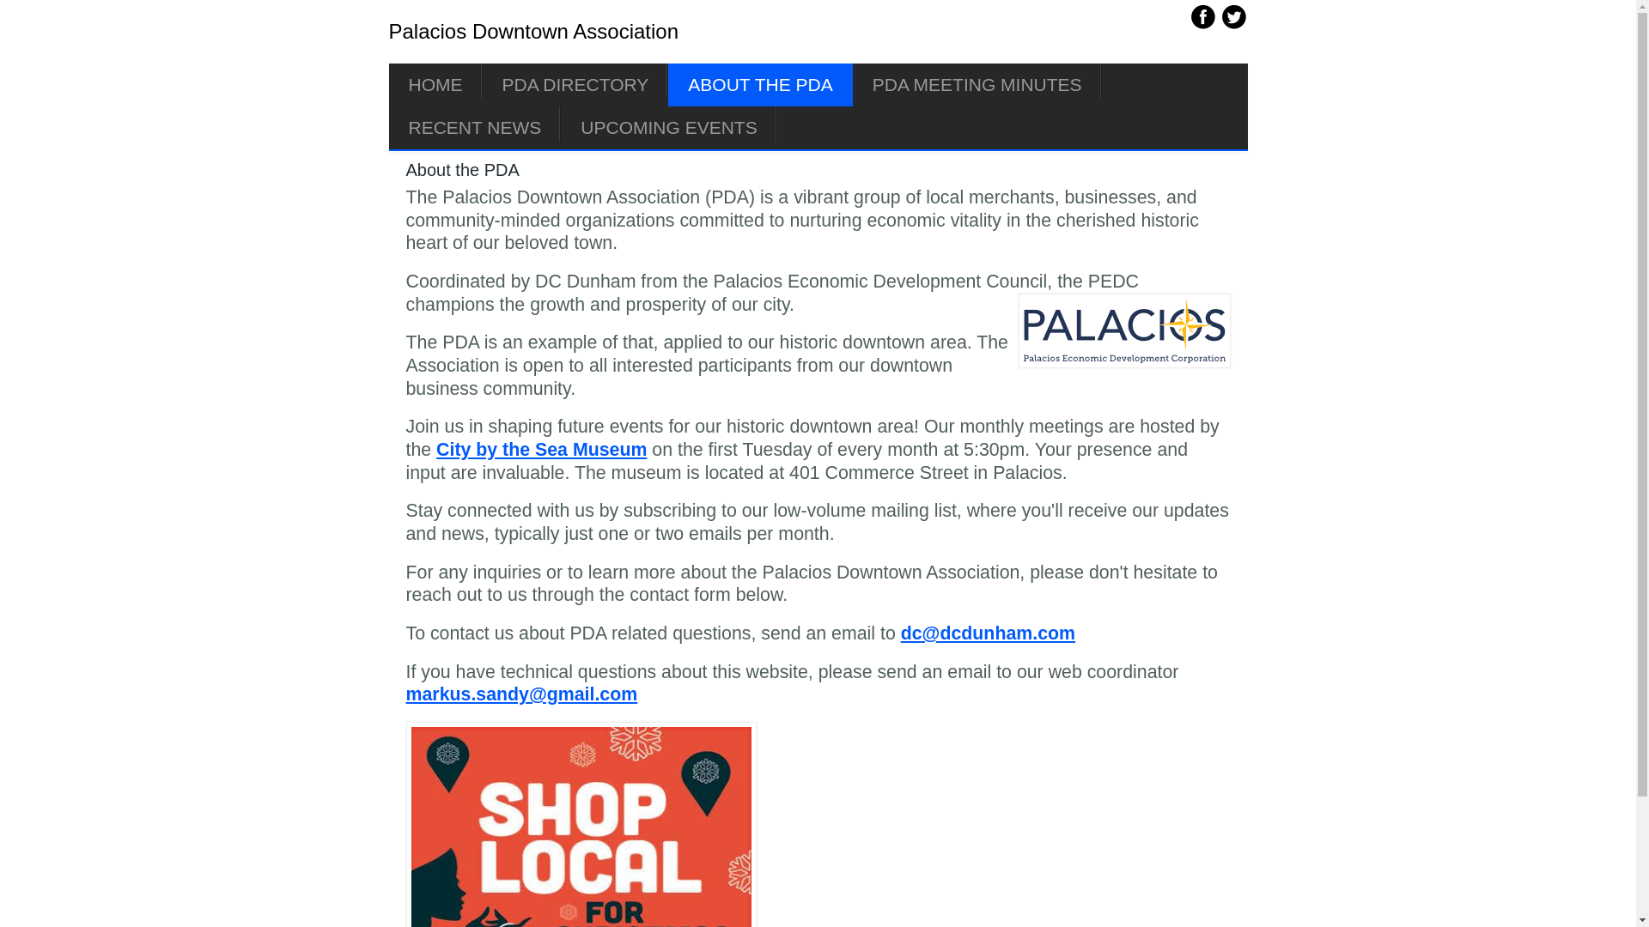 The height and width of the screenshot is (927, 1649). What do you see at coordinates (668, 127) in the screenshot?
I see `UPCOMING EVENTS` at bounding box center [668, 127].